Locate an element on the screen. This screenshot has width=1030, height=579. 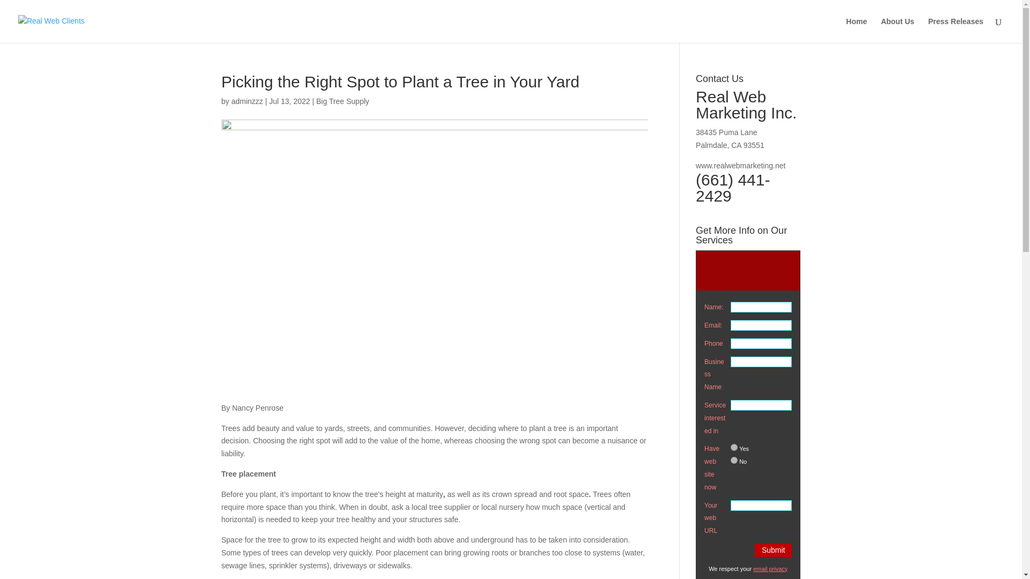
email privacy is located at coordinates (770, 569).